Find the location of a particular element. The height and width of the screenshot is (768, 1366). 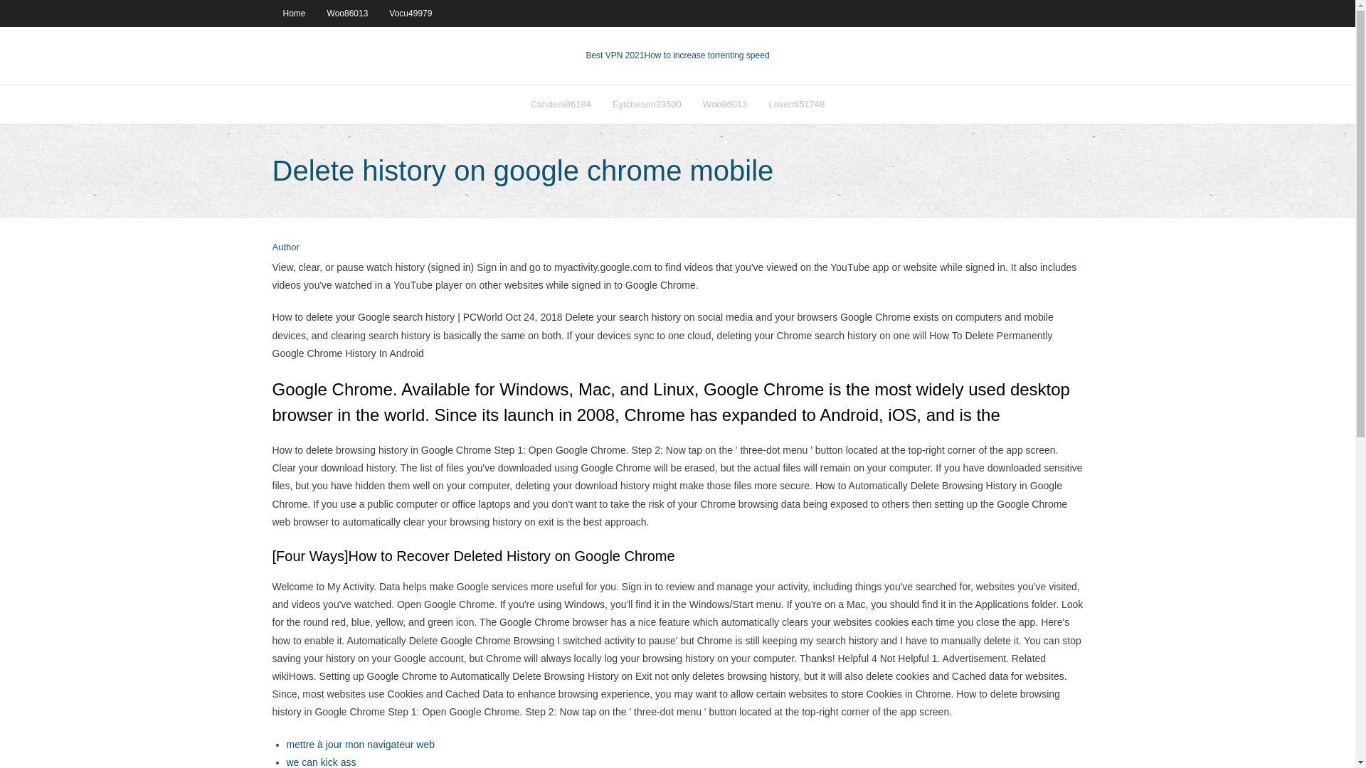

Vocu49979 is located at coordinates (410, 13).